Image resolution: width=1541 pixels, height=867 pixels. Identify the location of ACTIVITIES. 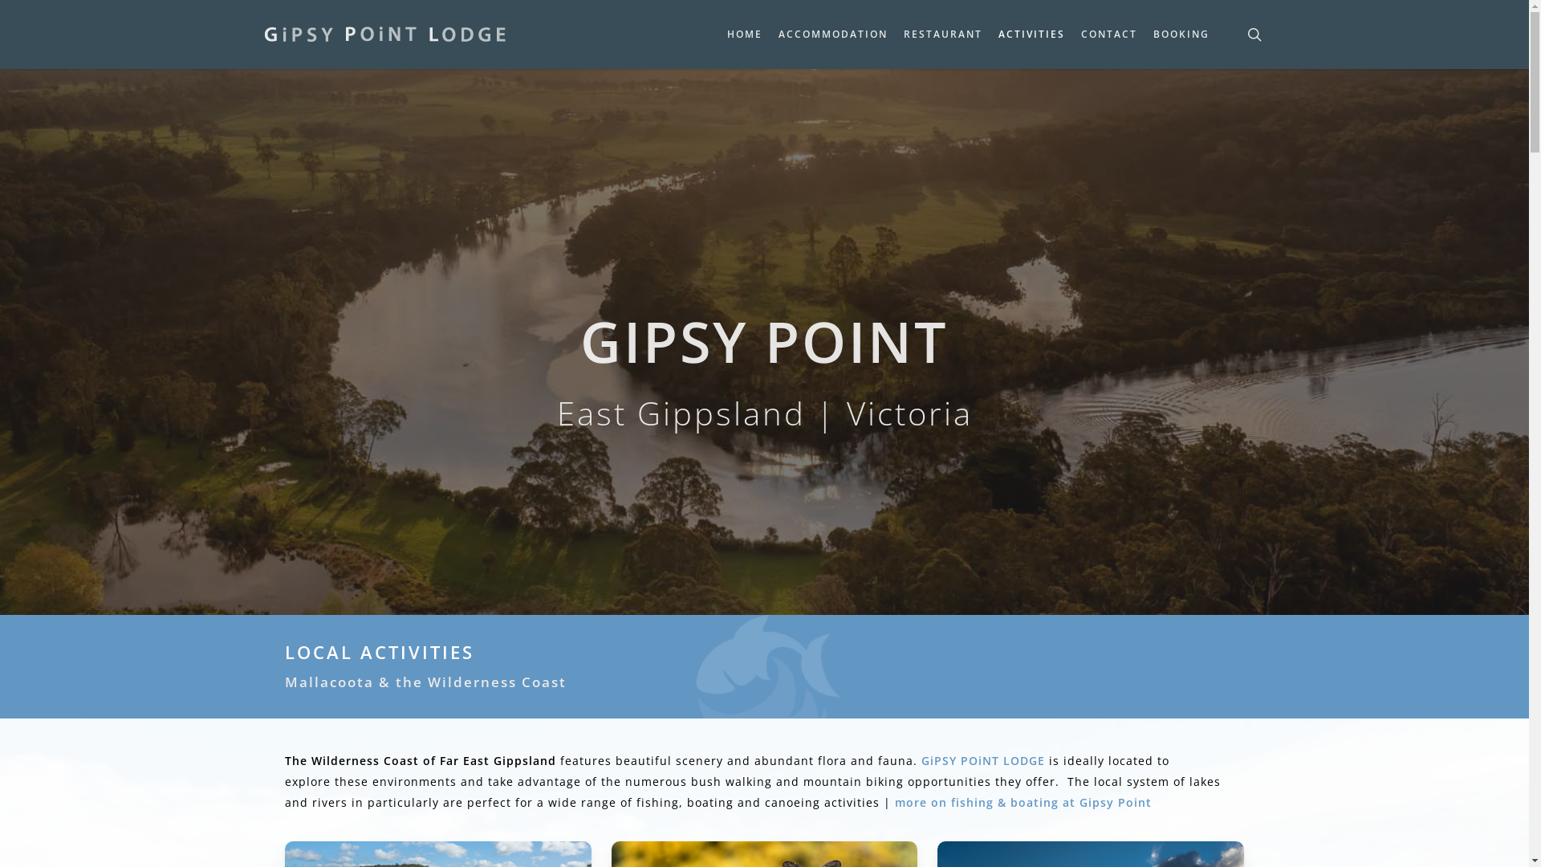
(1032, 35).